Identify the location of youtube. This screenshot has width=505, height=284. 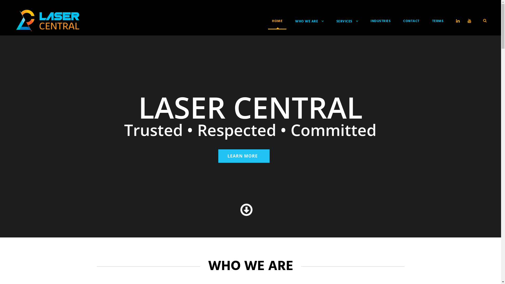
(471, 21).